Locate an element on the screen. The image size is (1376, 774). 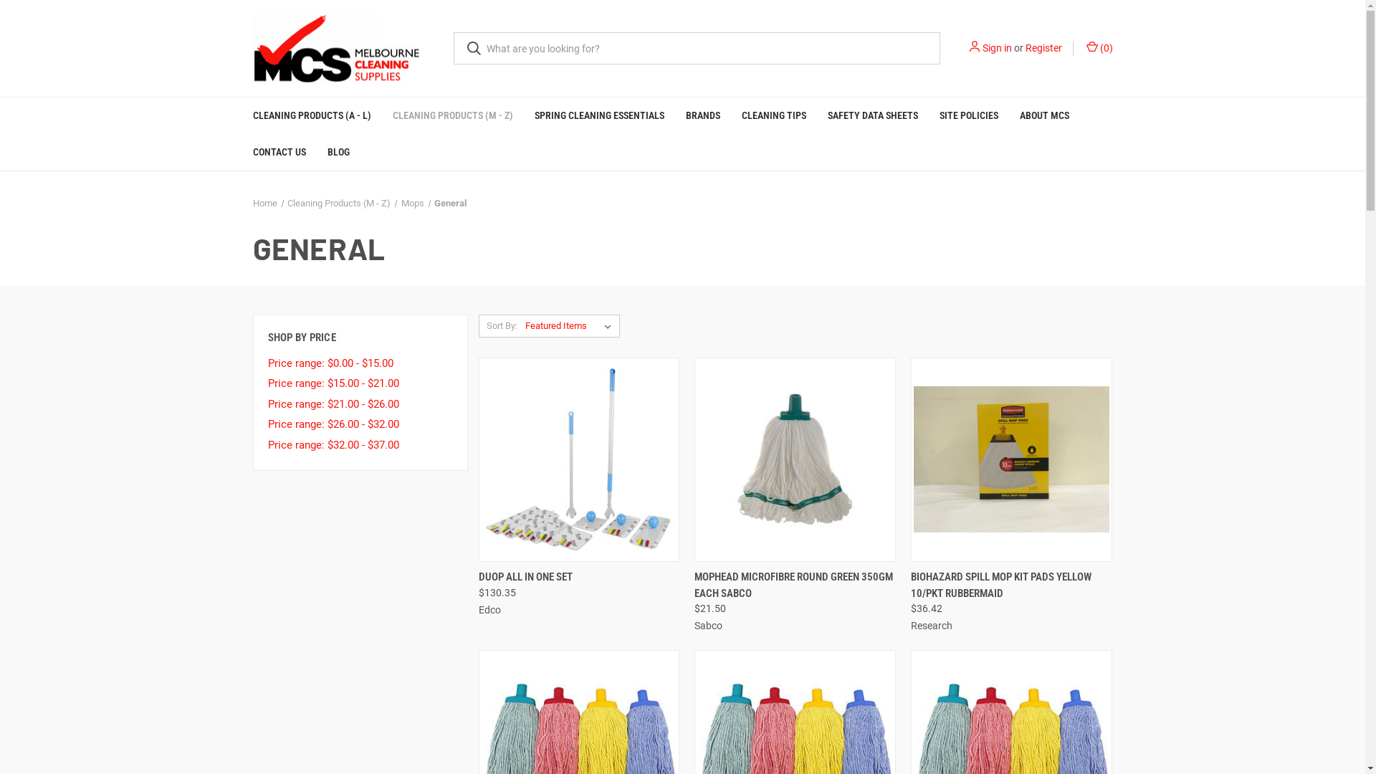
Price range: $26.00 - $32.00 is located at coordinates (360, 424).